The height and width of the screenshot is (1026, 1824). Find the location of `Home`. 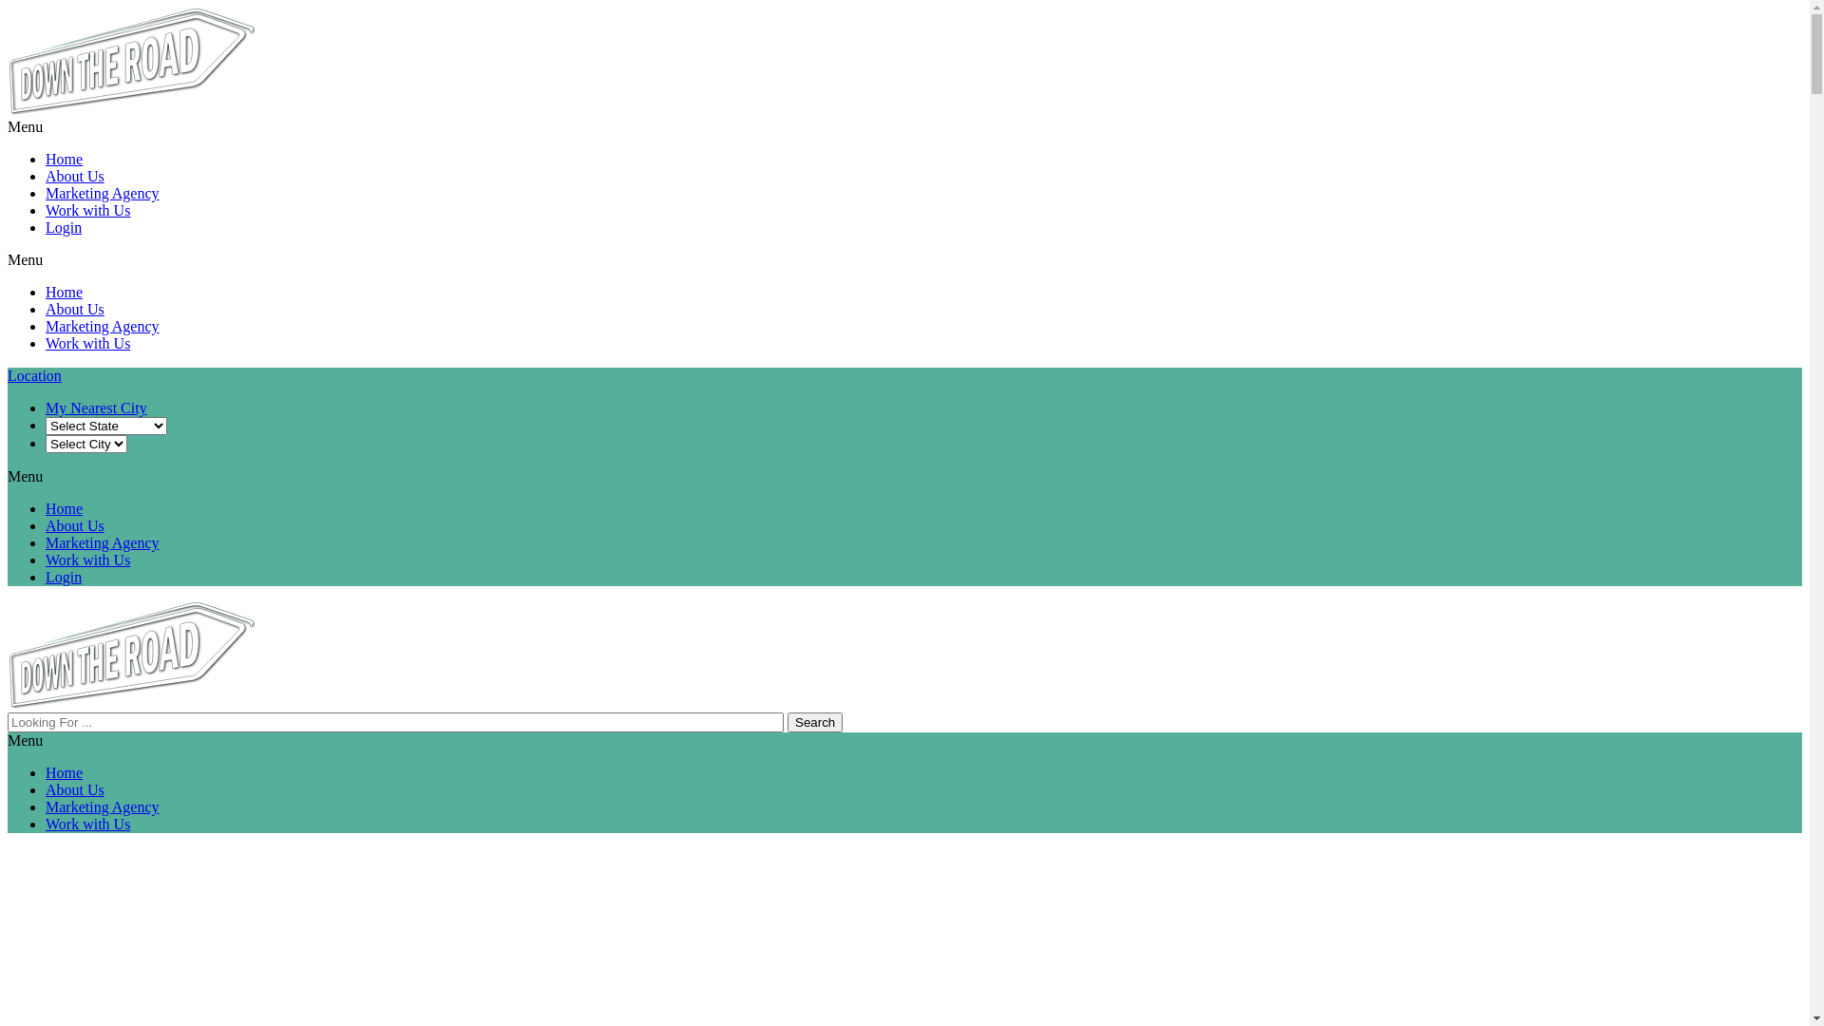

Home is located at coordinates (65, 160).